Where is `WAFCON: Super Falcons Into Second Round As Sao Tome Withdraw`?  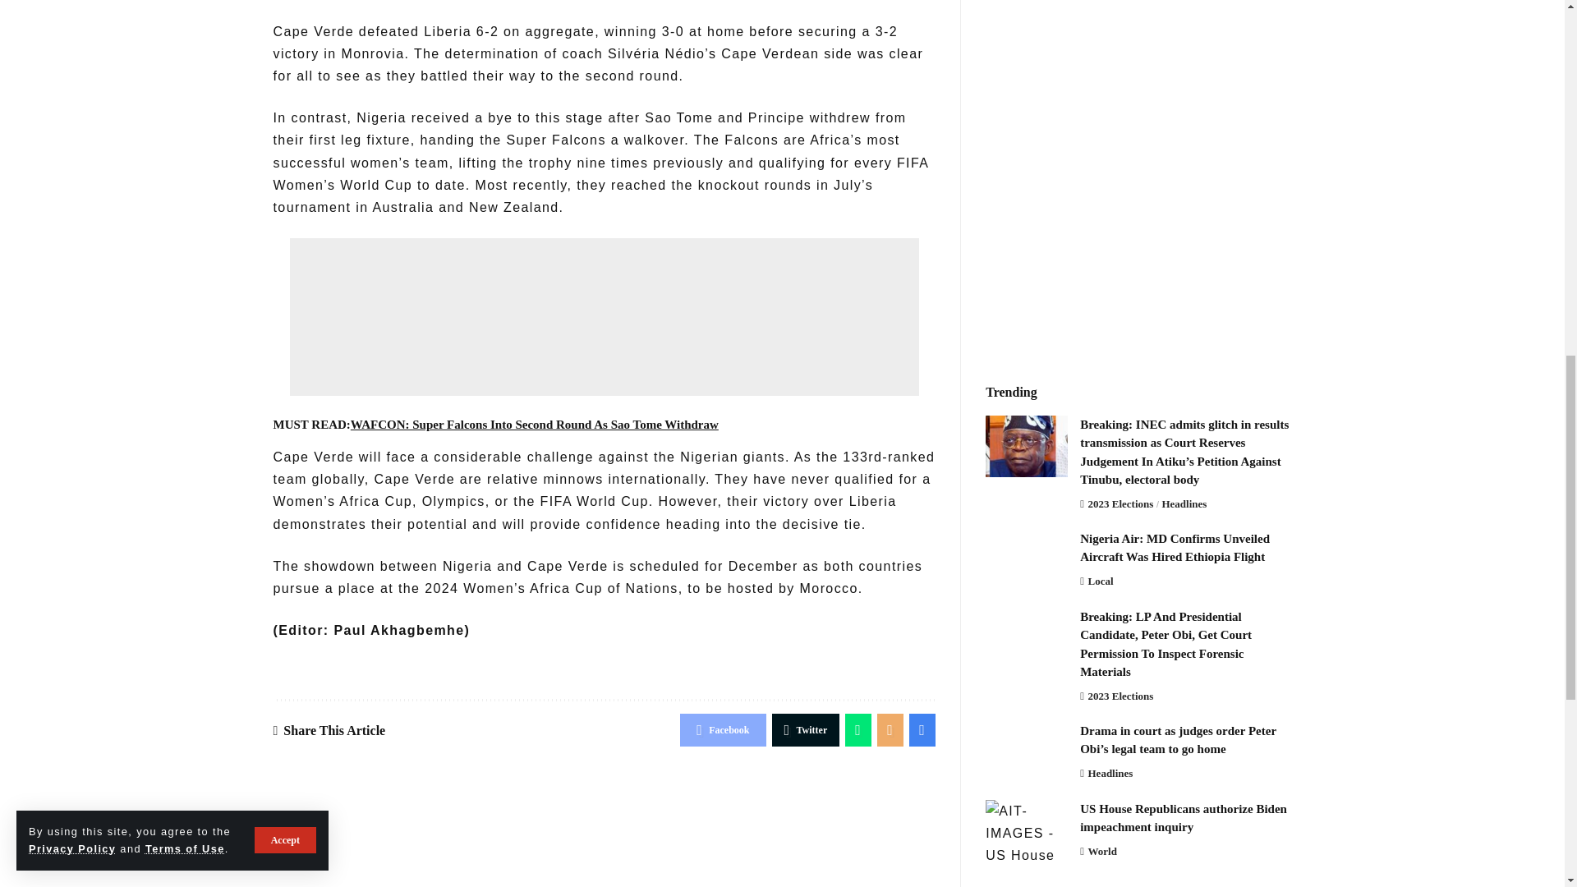 WAFCON: Super Falcons Into Second Round As Sao Tome Withdraw is located at coordinates (534, 424).